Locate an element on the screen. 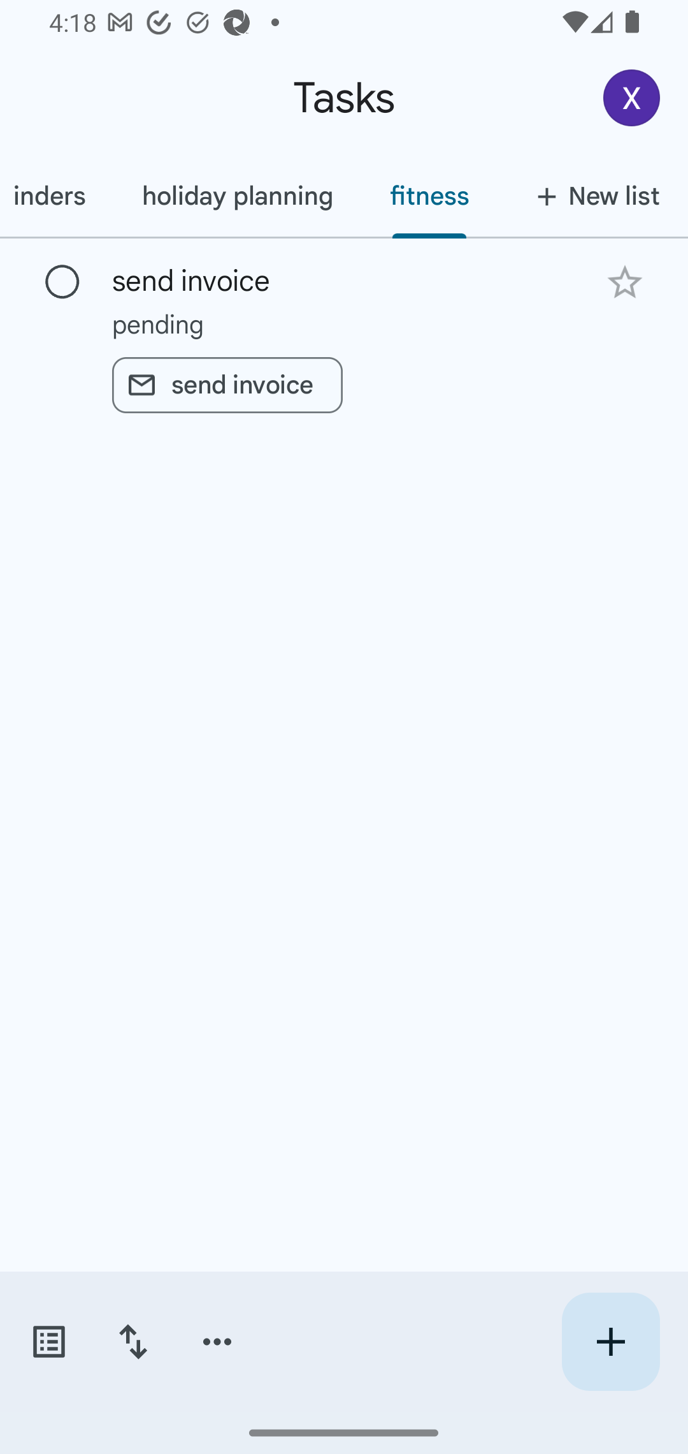  Change sort order is located at coordinates (133, 1342).